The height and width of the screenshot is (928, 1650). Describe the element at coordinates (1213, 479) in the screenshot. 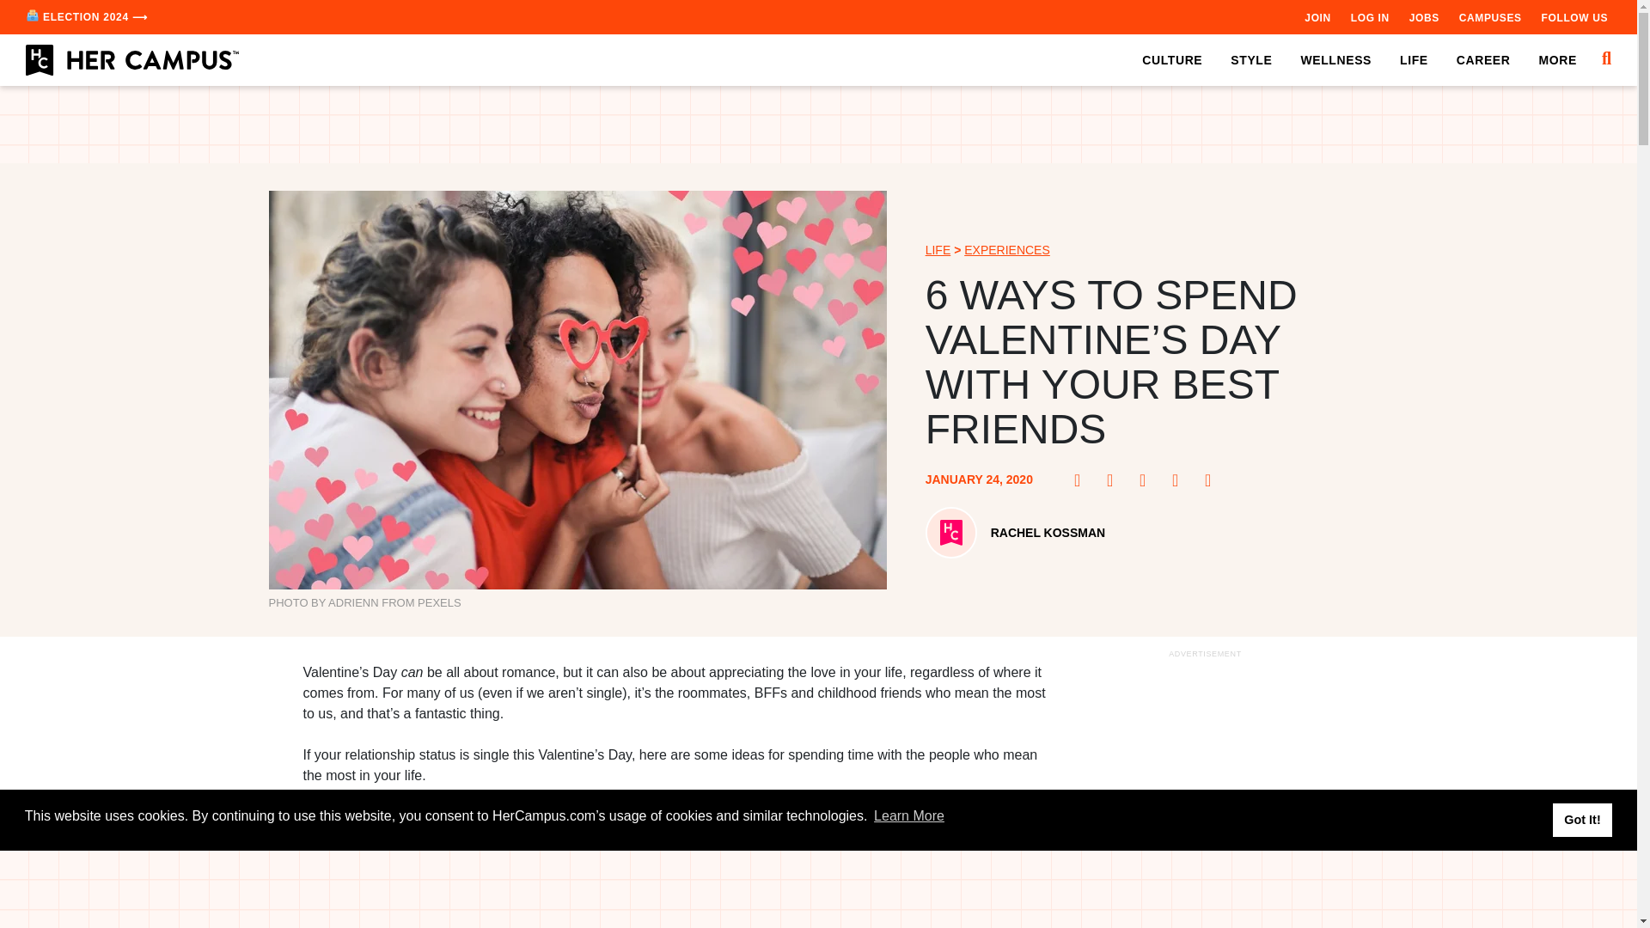

I see `Email` at that location.